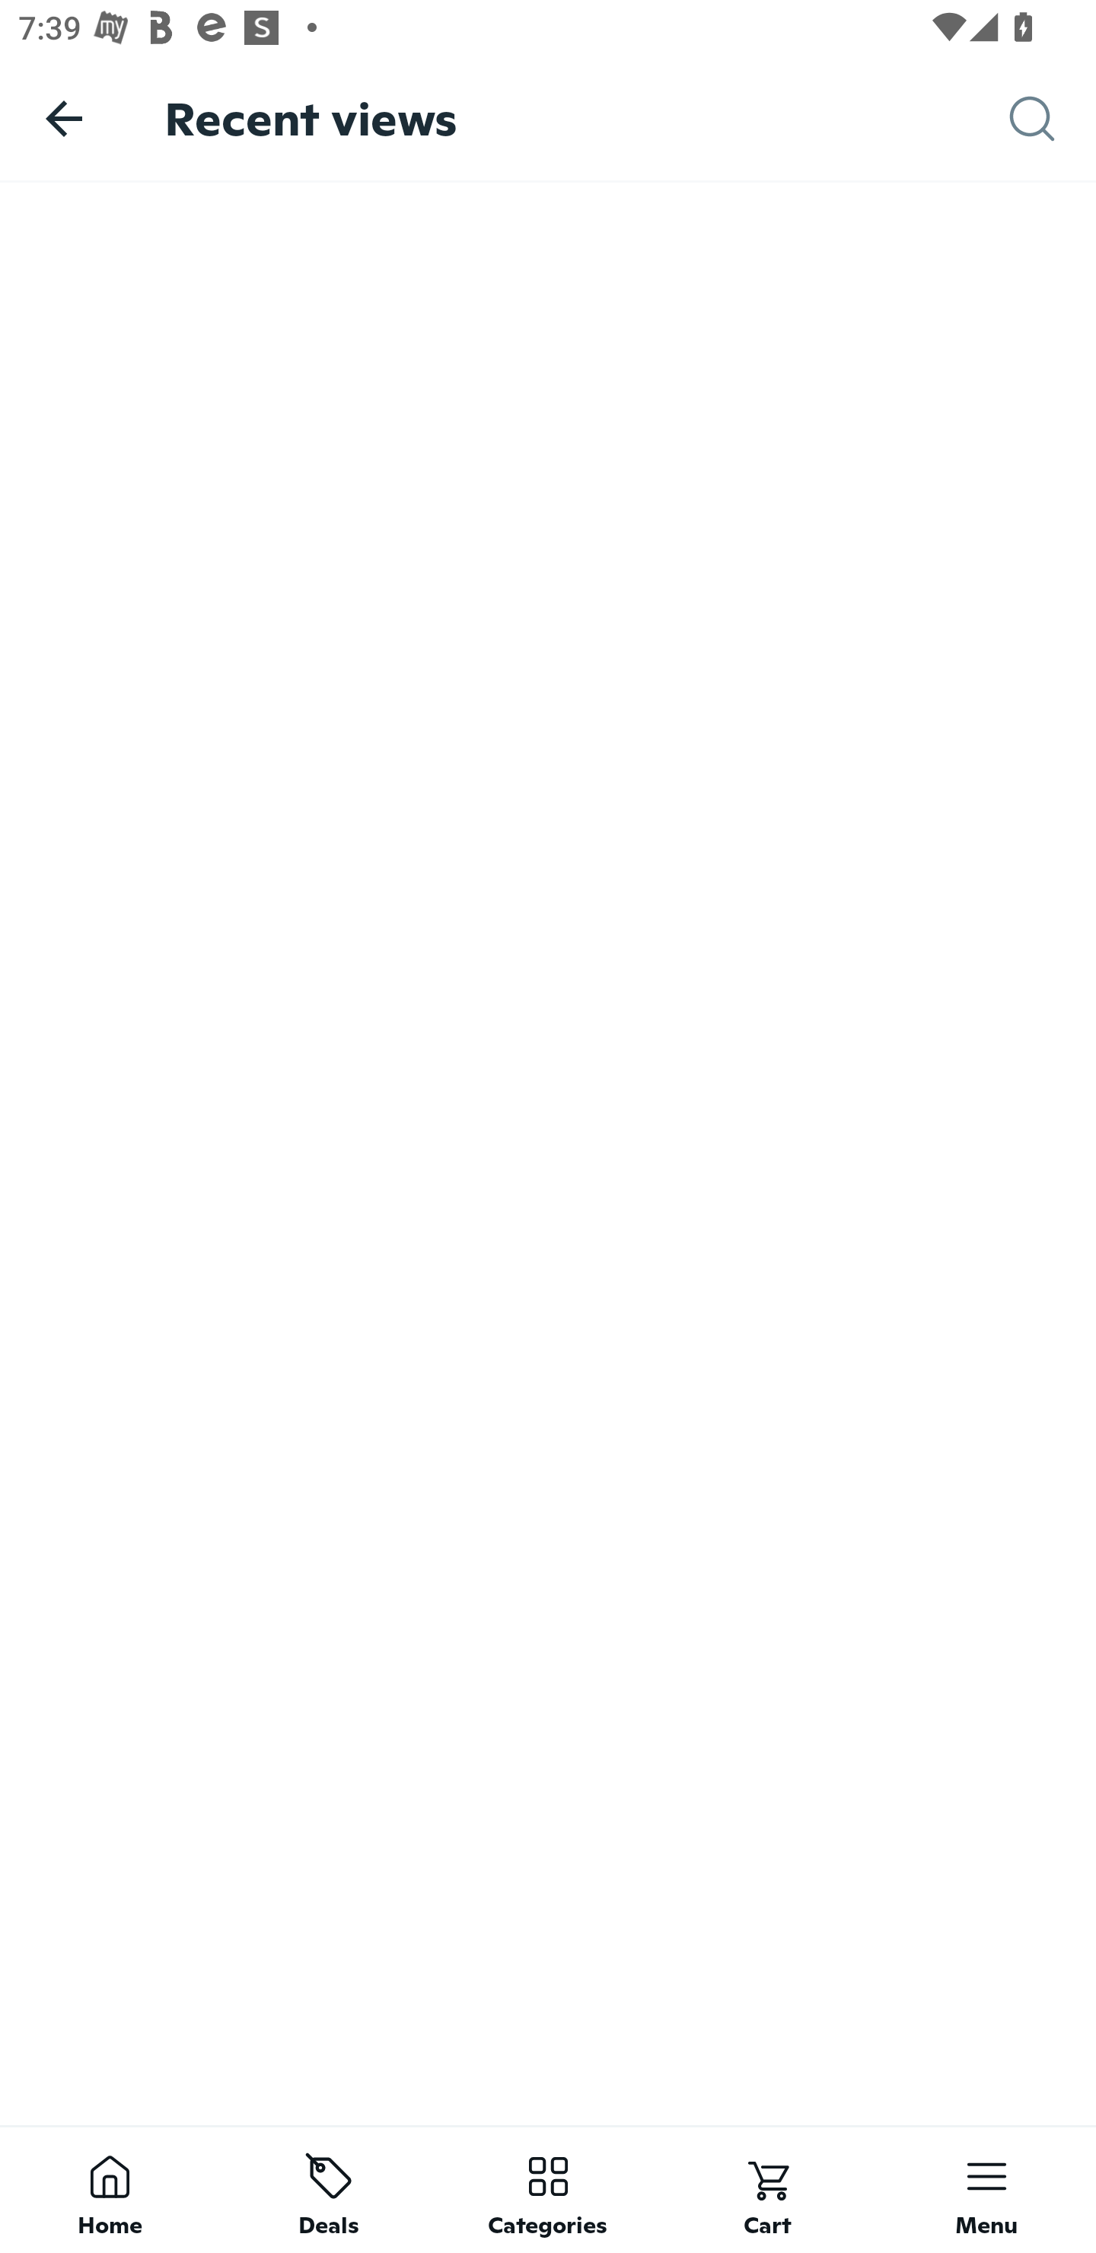 The width and height of the screenshot is (1096, 2253). What do you see at coordinates (767, 2189) in the screenshot?
I see `Cart` at bounding box center [767, 2189].